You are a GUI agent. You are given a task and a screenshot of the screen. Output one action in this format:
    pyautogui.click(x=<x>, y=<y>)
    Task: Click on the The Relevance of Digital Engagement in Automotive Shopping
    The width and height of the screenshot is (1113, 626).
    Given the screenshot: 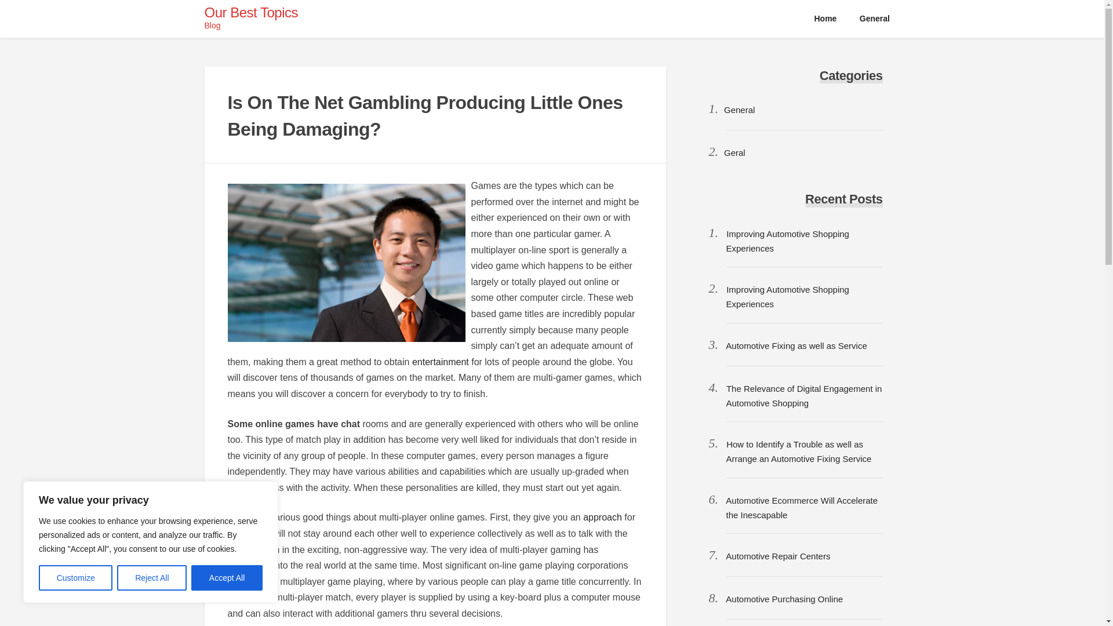 What is the action you would take?
    pyautogui.click(x=803, y=396)
    